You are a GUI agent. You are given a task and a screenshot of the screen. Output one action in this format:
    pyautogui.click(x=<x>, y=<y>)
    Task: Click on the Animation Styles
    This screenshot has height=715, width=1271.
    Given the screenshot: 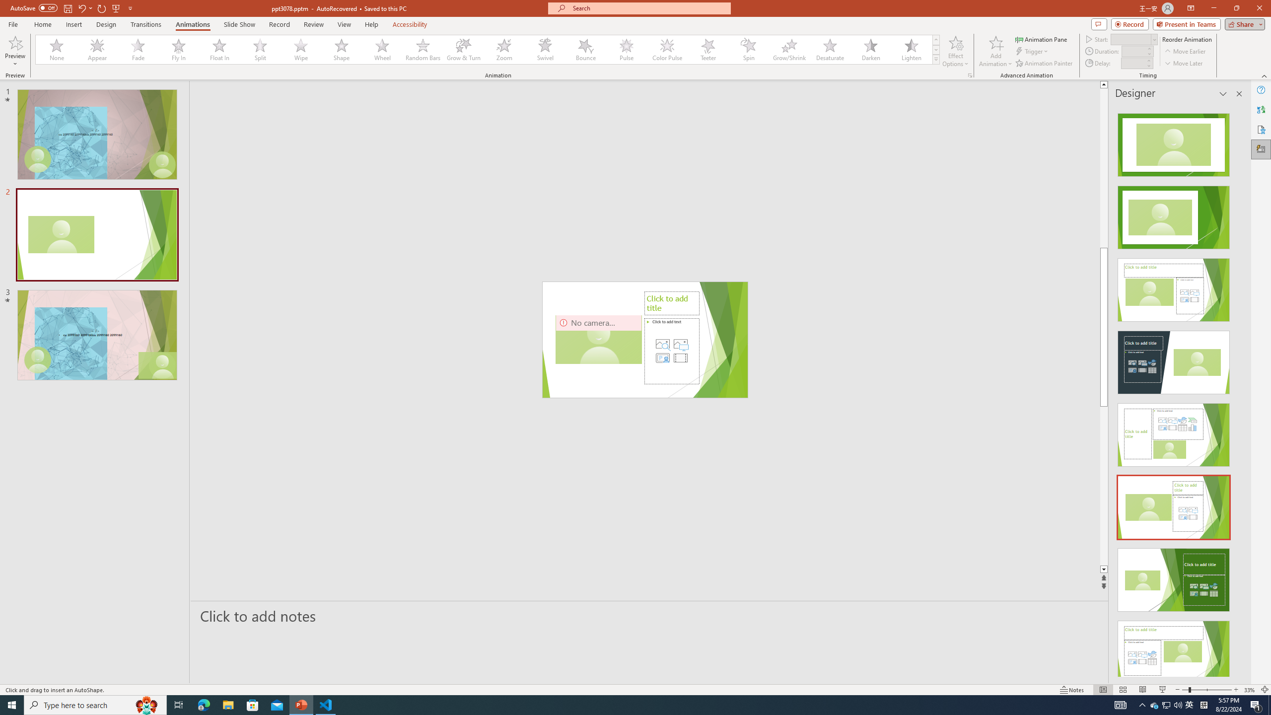 What is the action you would take?
    pyautogui.click(x=936, y=59)
    